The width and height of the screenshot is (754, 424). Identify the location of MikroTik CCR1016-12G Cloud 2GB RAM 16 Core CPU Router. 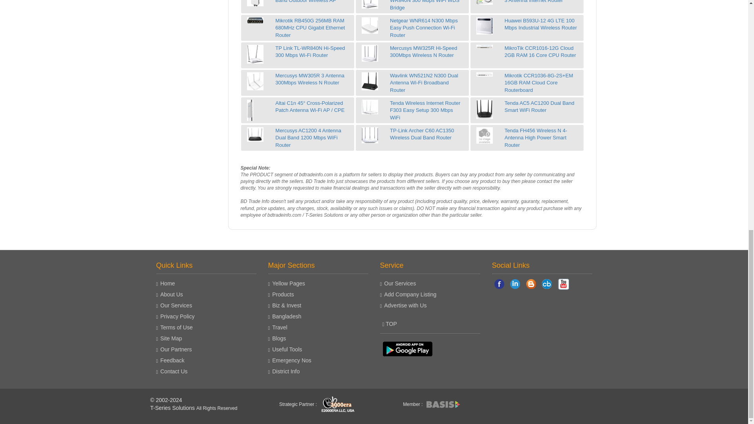
(485, 47).